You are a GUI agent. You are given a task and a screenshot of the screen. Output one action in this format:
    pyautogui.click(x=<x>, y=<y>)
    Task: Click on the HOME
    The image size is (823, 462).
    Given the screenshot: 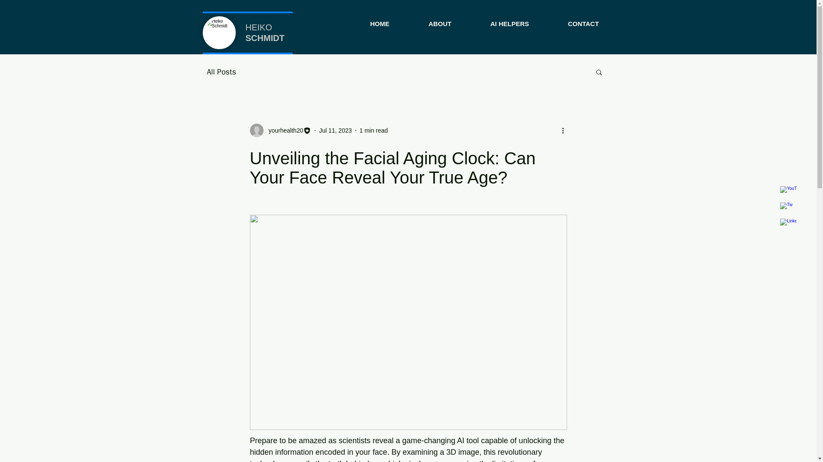 What is the action you would take?
    pyautogui.click(x=380, y=20)
    